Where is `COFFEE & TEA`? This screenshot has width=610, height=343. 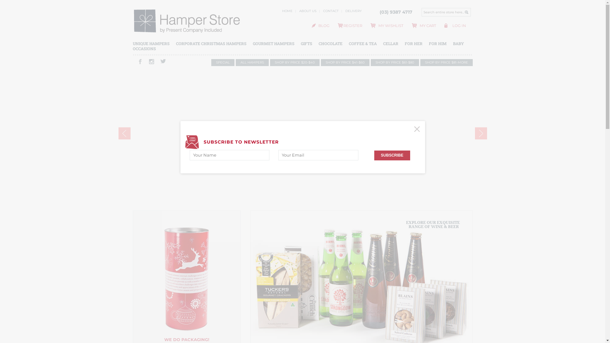 COFFEE & TEA is located at coordinates (363, 44).